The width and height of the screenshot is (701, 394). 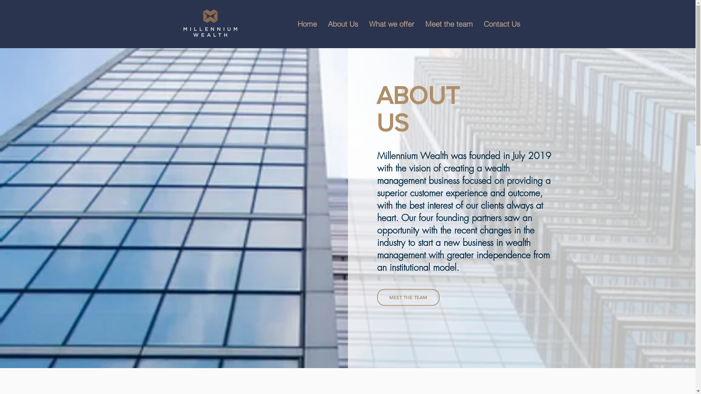 I want to click on Meet the team, so click(x=449, y=24).